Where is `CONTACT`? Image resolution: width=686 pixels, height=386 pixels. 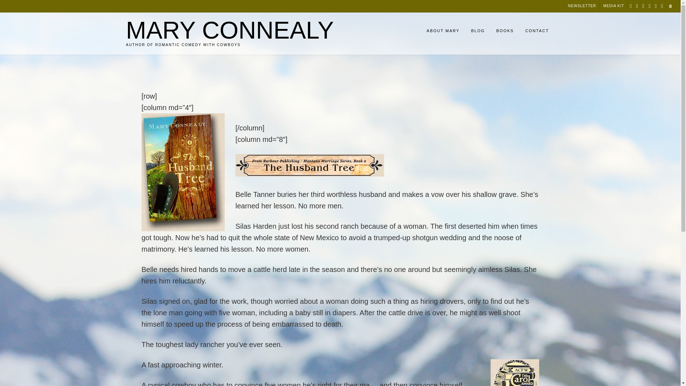
CONTACT is located at coordinates (537, 31).